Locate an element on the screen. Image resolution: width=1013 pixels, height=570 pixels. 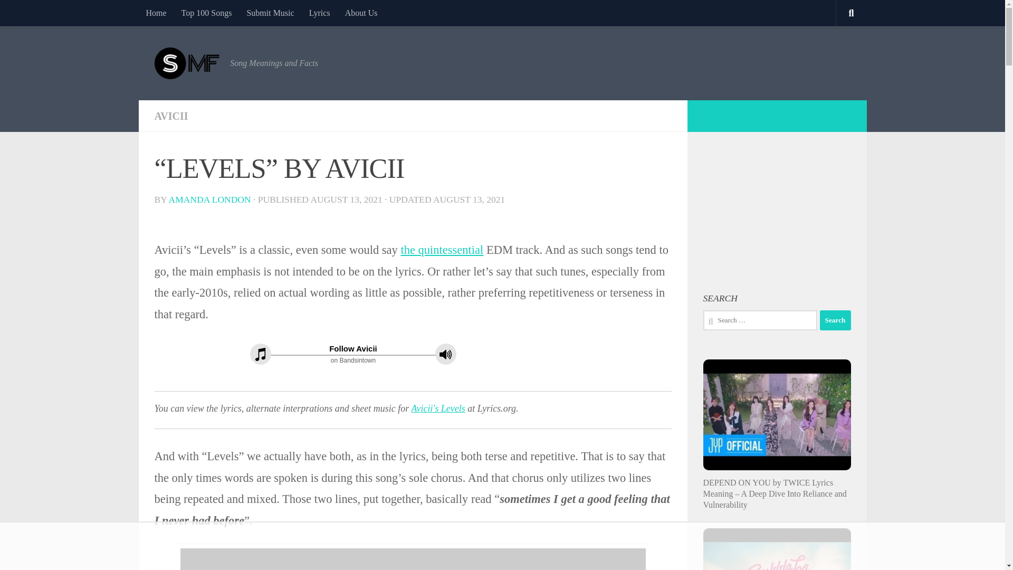
Top 100 Songs is located at coordinates (207, 13).